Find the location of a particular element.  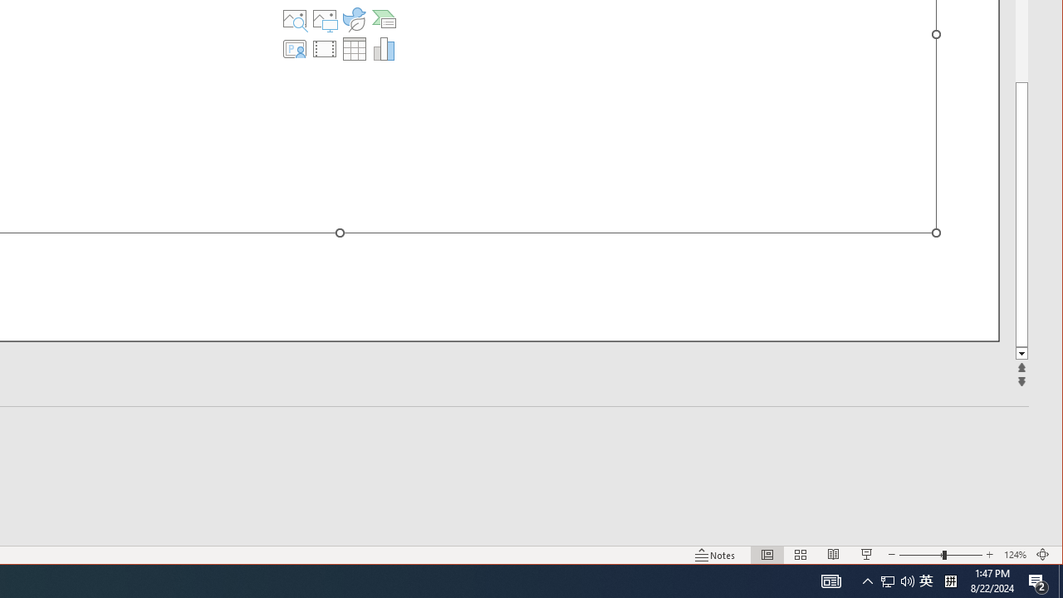

Insert an Icon is located at coordinates (354, 18).